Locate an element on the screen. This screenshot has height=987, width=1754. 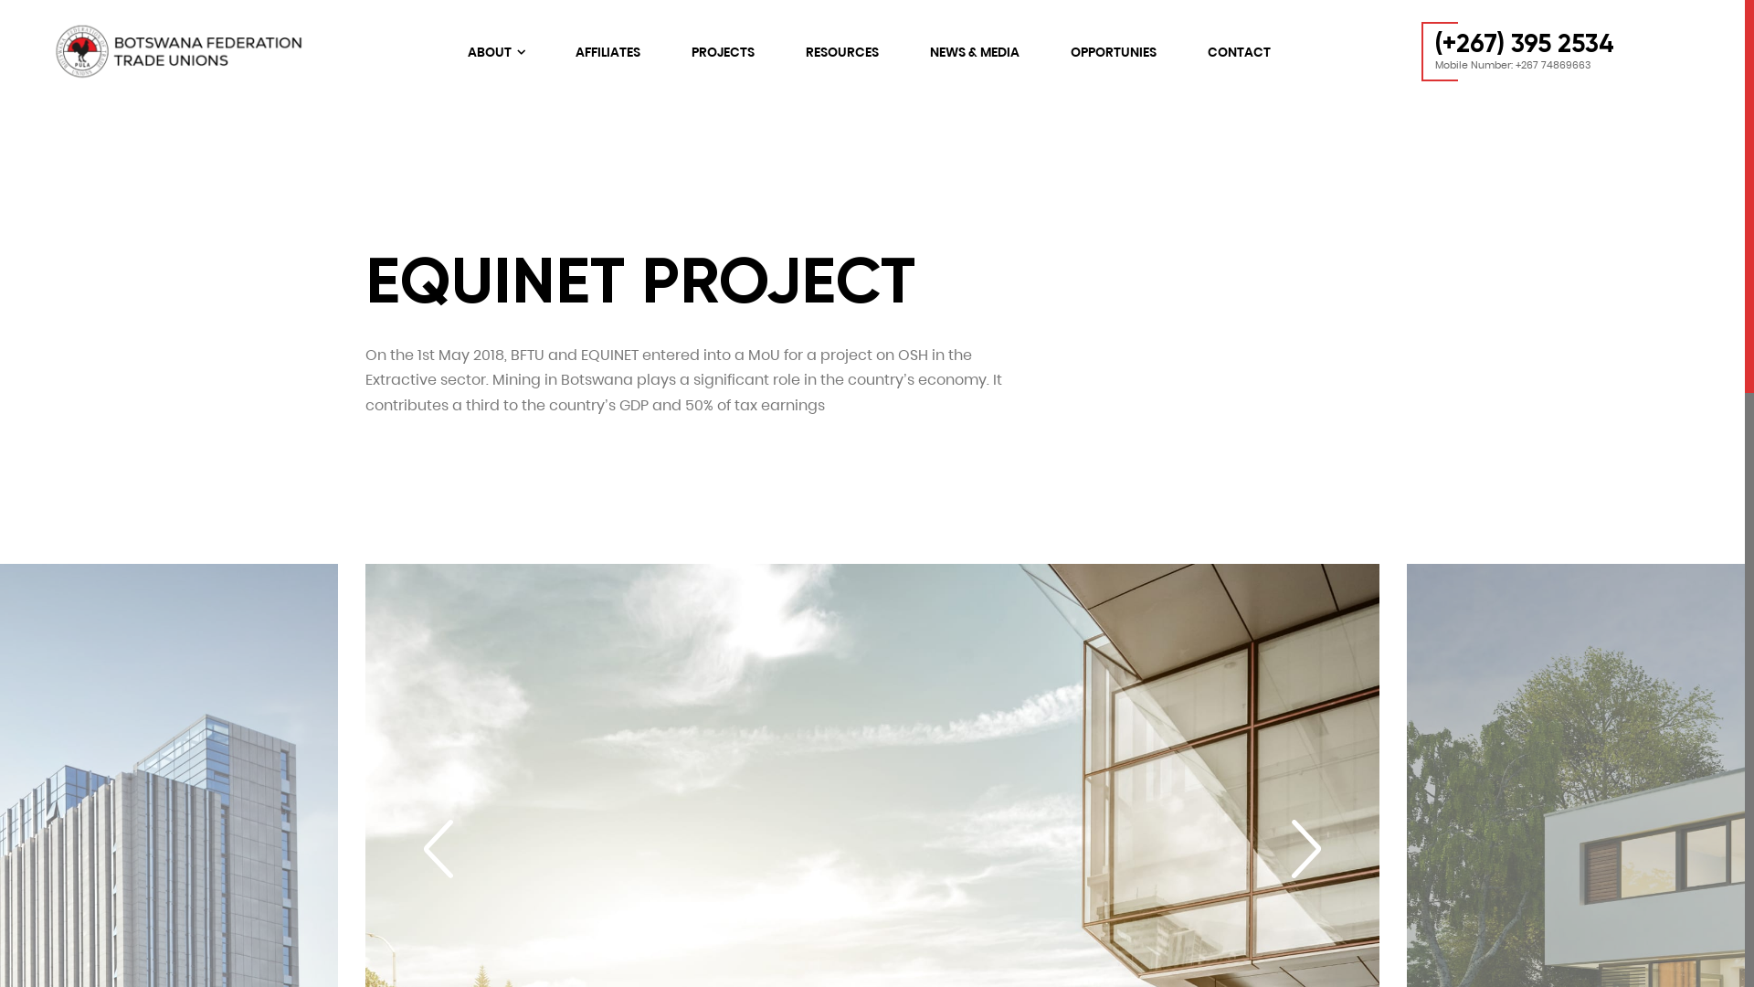
NEWS & MEDIA is located at coordinates (974, 52).